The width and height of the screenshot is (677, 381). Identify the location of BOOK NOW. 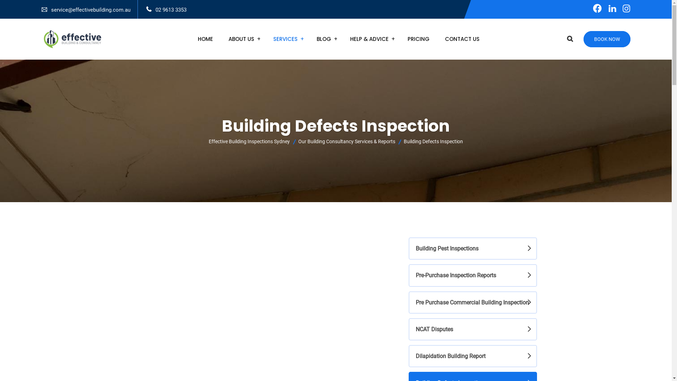
(606, 39).